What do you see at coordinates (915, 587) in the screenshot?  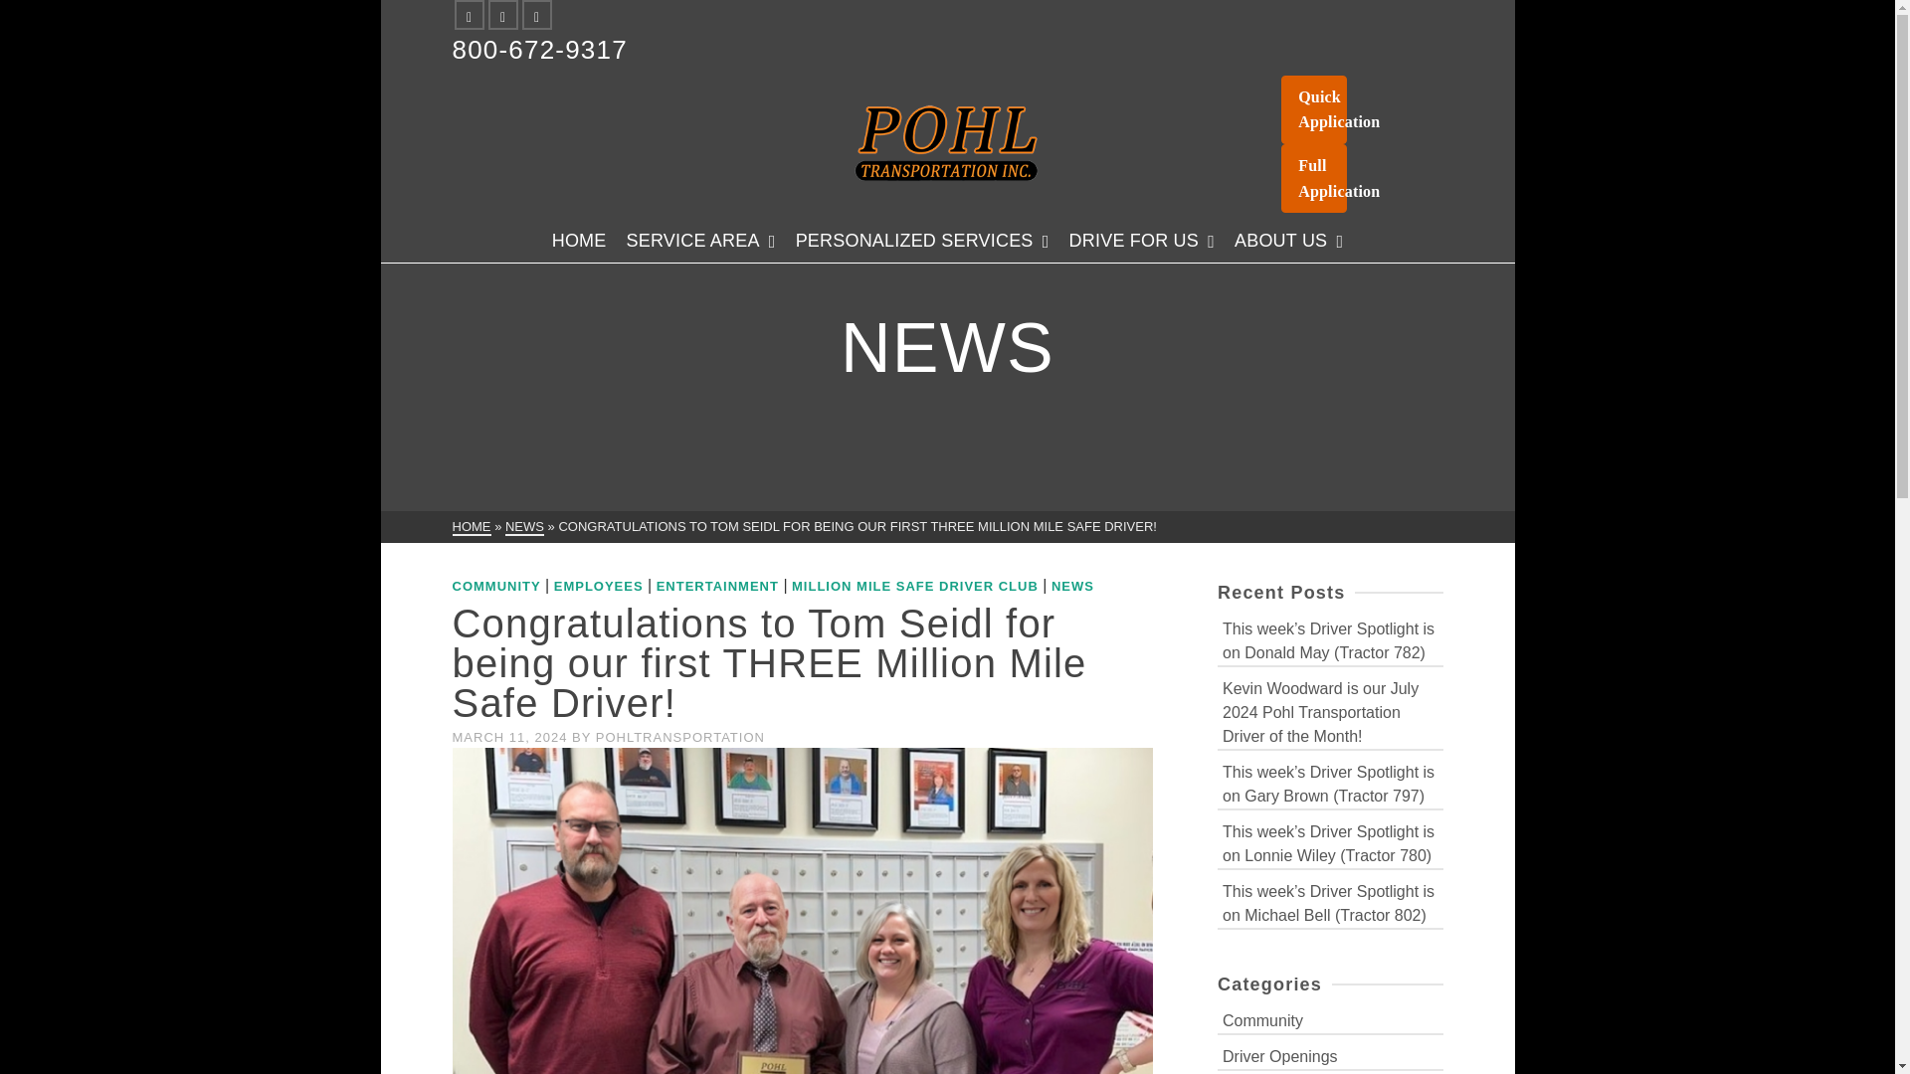 I see `MILLION MILE SAFE DRIVER CLUB` at bounding box center [915, 587].